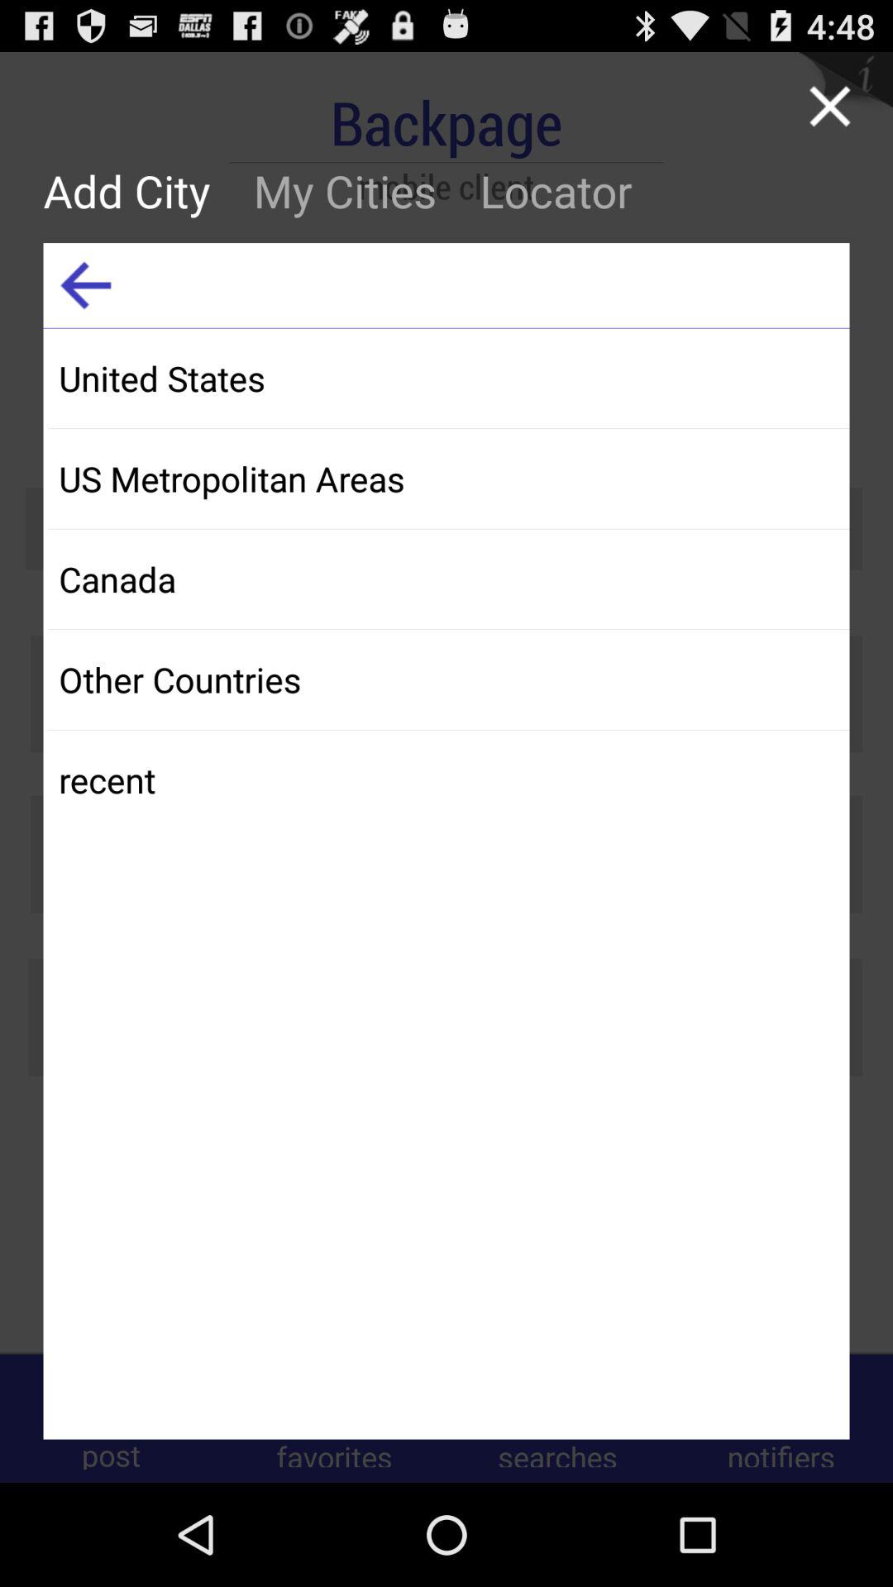 Image resolution: width=893 pixels, height=1587 pixels. Describe the element at coordinates (448, 478) in the screenshot. I see `open app above canada icon` at that location.